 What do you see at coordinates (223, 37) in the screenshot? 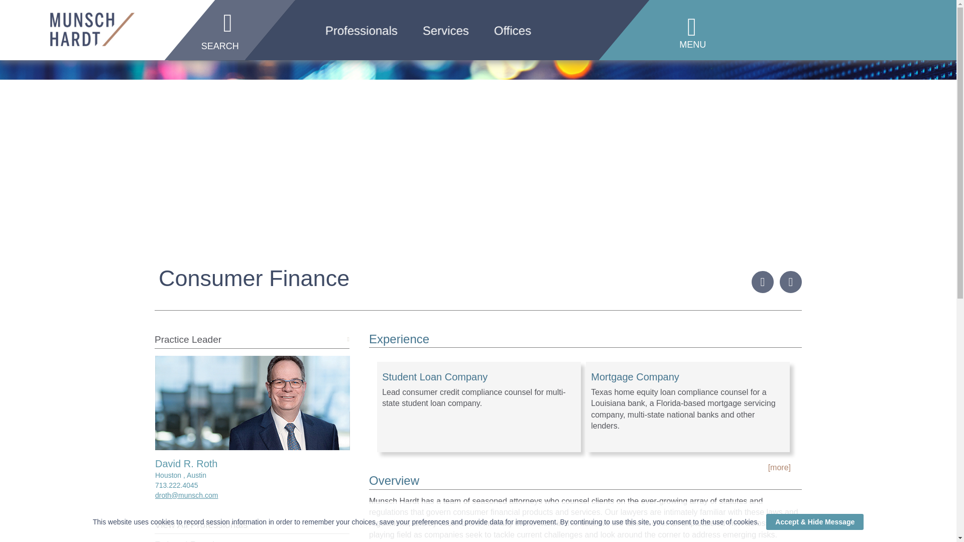
I see `website search` at bounding box center [223, 37].